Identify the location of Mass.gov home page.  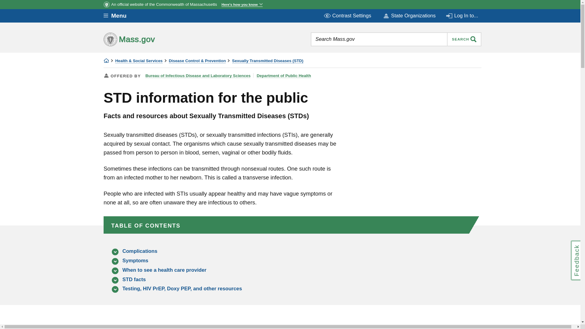
(148, 39).